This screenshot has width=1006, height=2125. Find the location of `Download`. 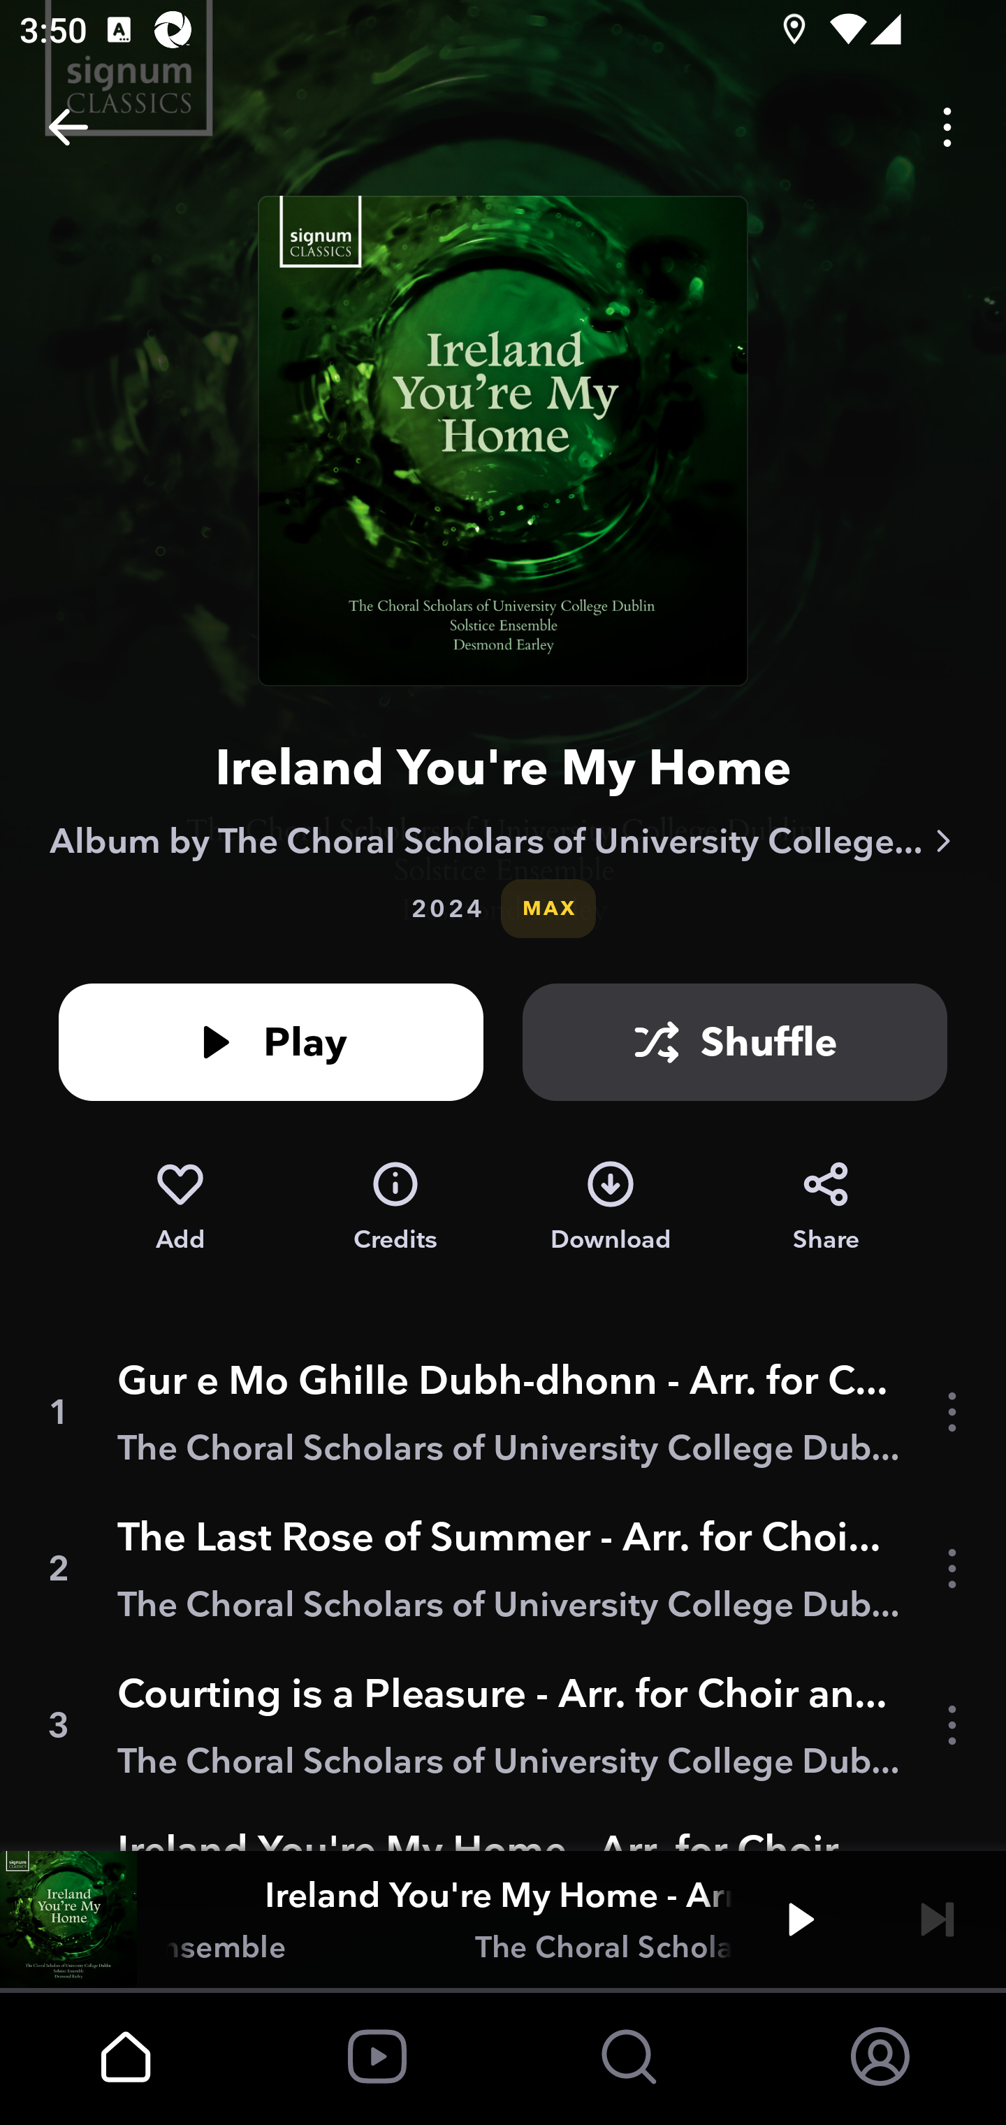

Download is located at coordinates (611, 1206).